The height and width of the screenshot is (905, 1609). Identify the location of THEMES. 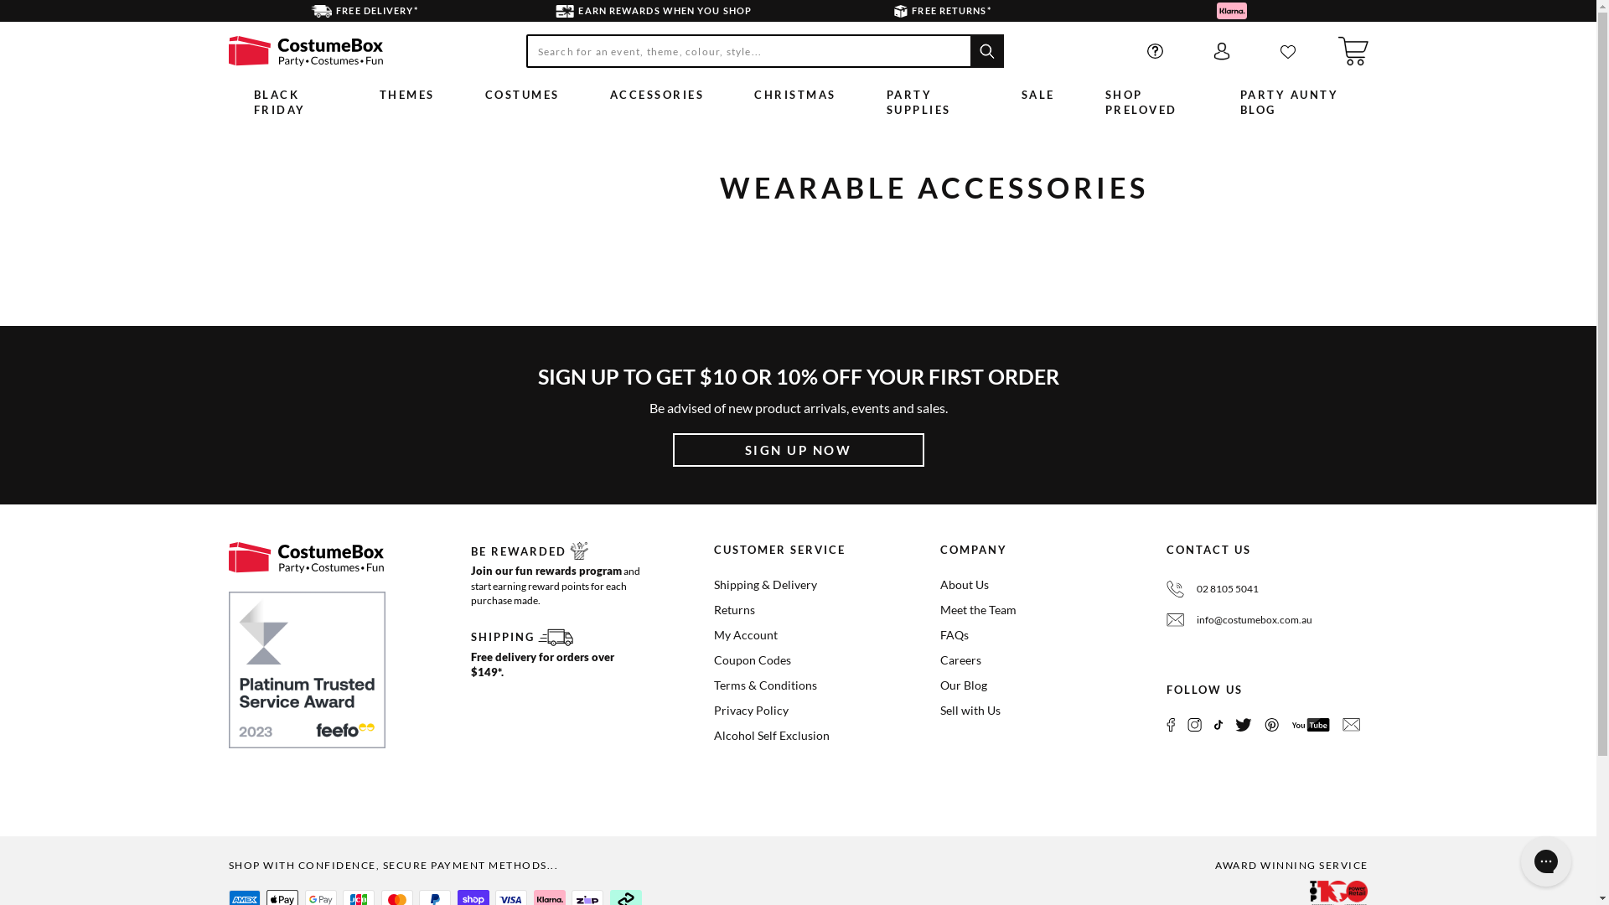
(407, 98).